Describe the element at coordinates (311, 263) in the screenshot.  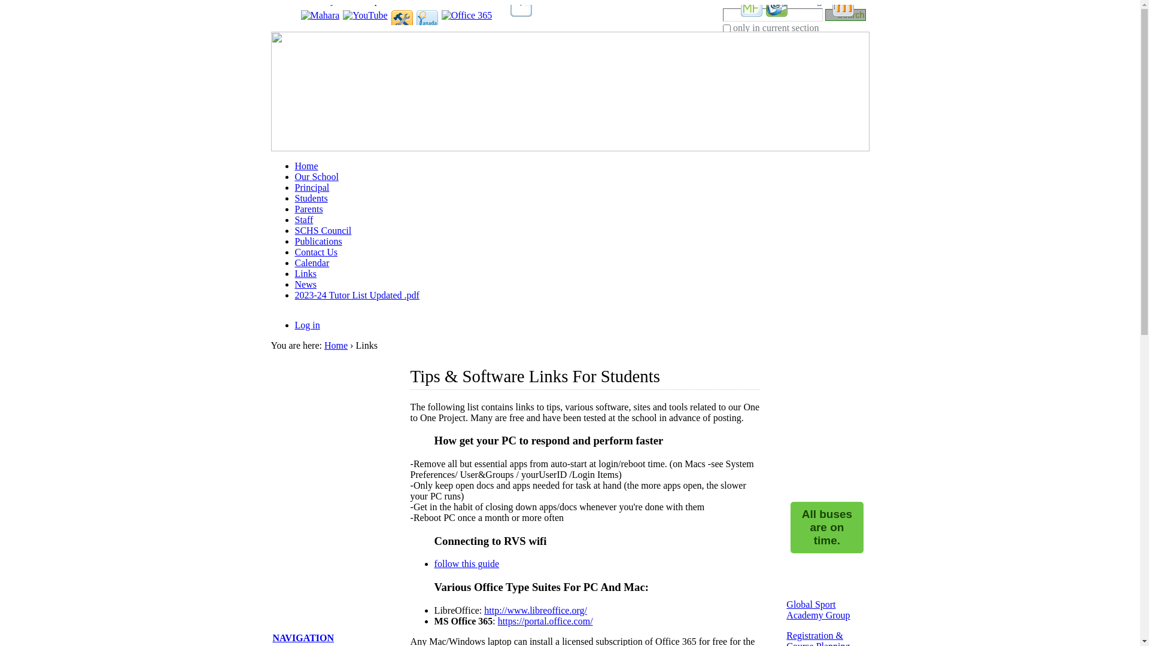
I see `Calendar` at that location.